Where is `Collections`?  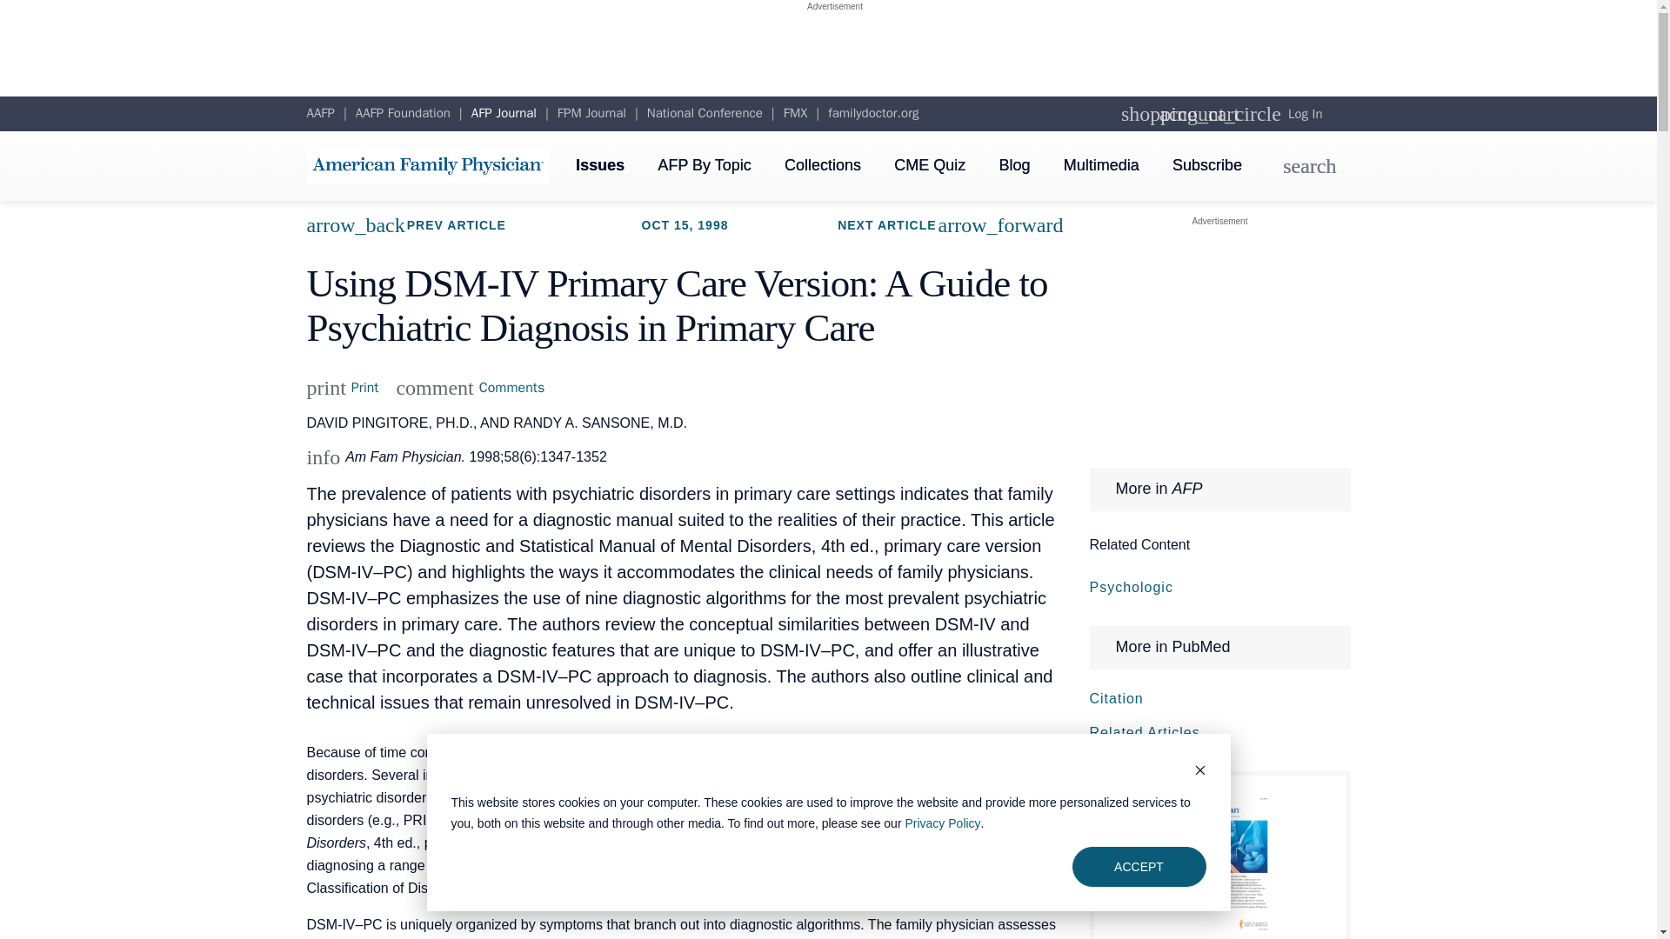 Collections is located at coordinates (1219, 341).